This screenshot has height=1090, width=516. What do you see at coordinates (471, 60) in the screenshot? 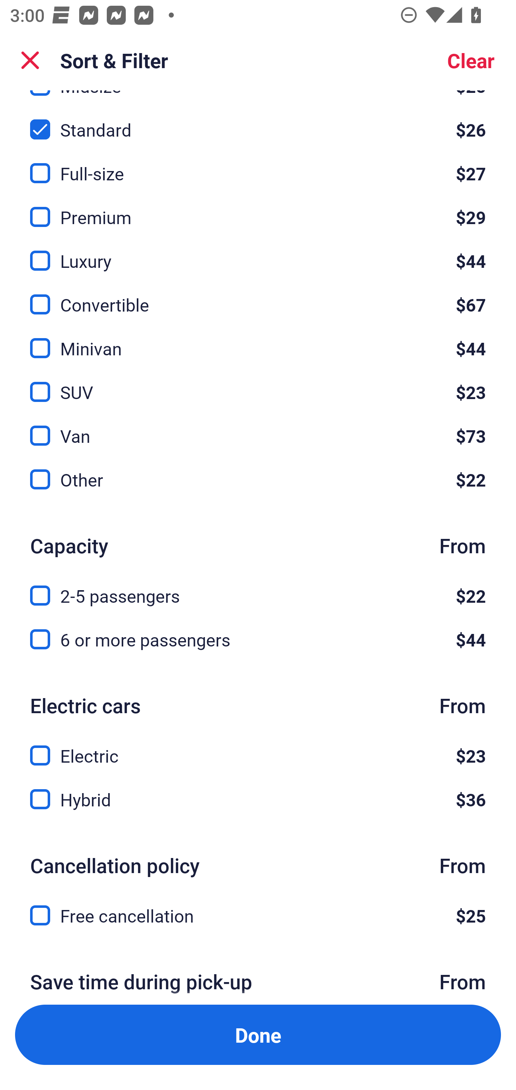
I see `Clear` at bounding box center [471, 60].